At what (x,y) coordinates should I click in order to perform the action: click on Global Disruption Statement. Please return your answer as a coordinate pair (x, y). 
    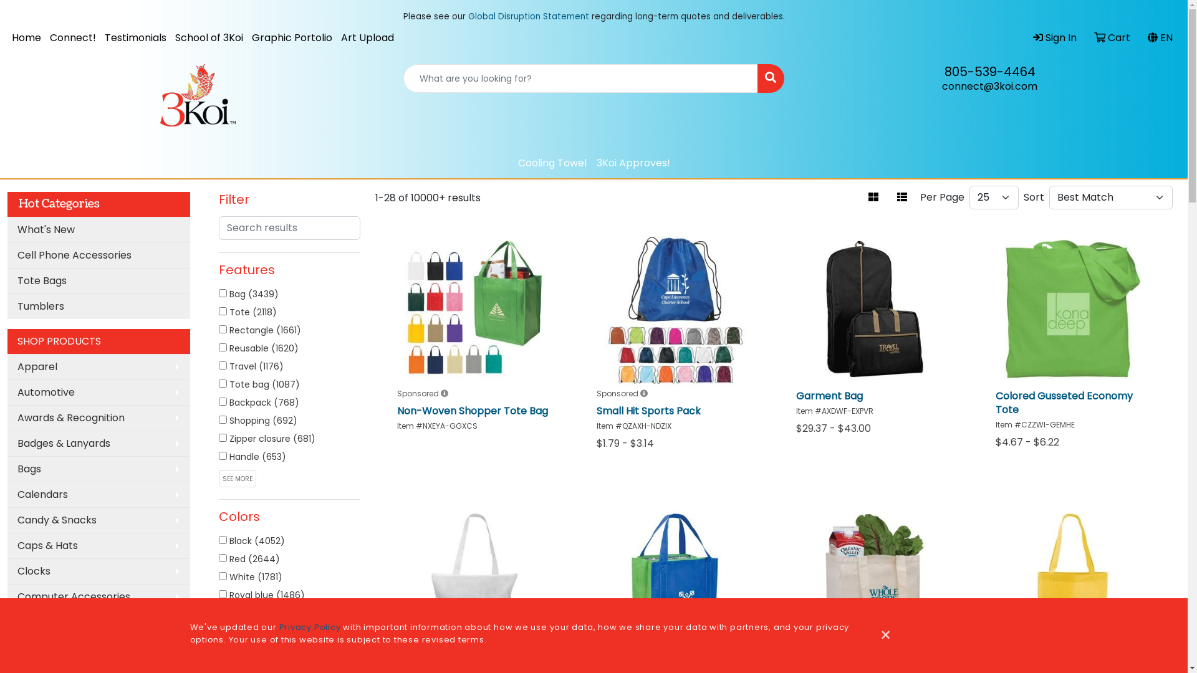
    Looking at the image, I should click on (528, 16).